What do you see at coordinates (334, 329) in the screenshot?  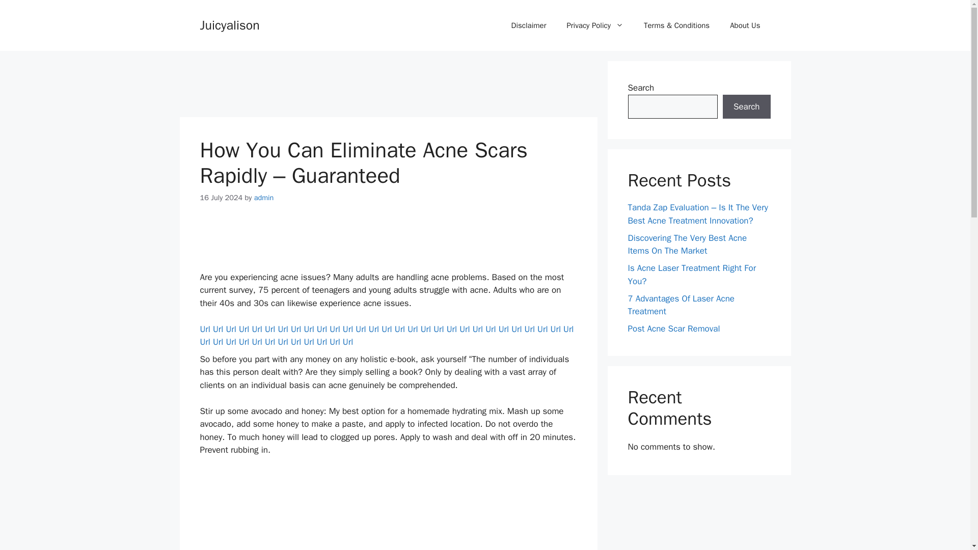 I see `Url` at bounding box center [334, 329].